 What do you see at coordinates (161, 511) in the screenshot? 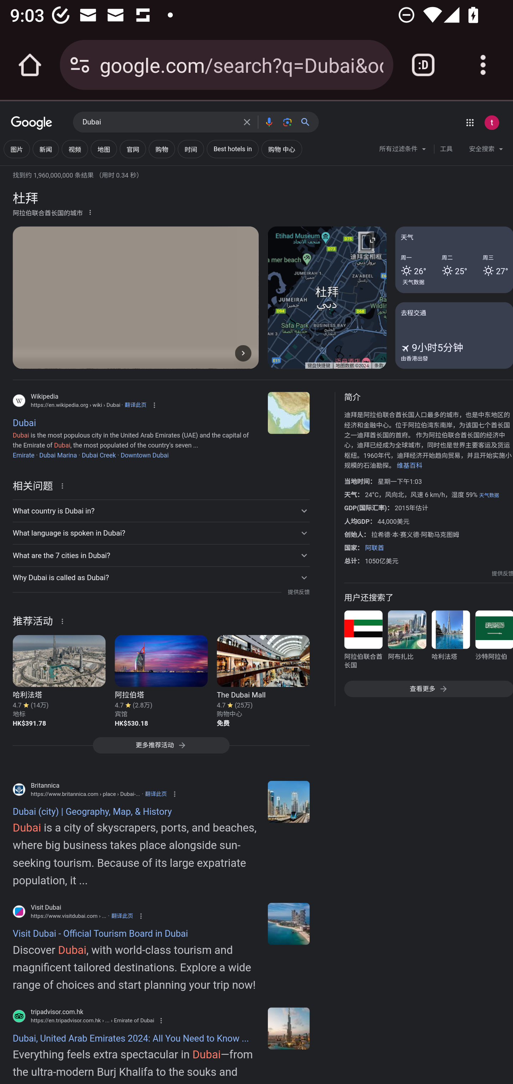
I see `What country is Dubai in?` at bounding box center [161, 511].